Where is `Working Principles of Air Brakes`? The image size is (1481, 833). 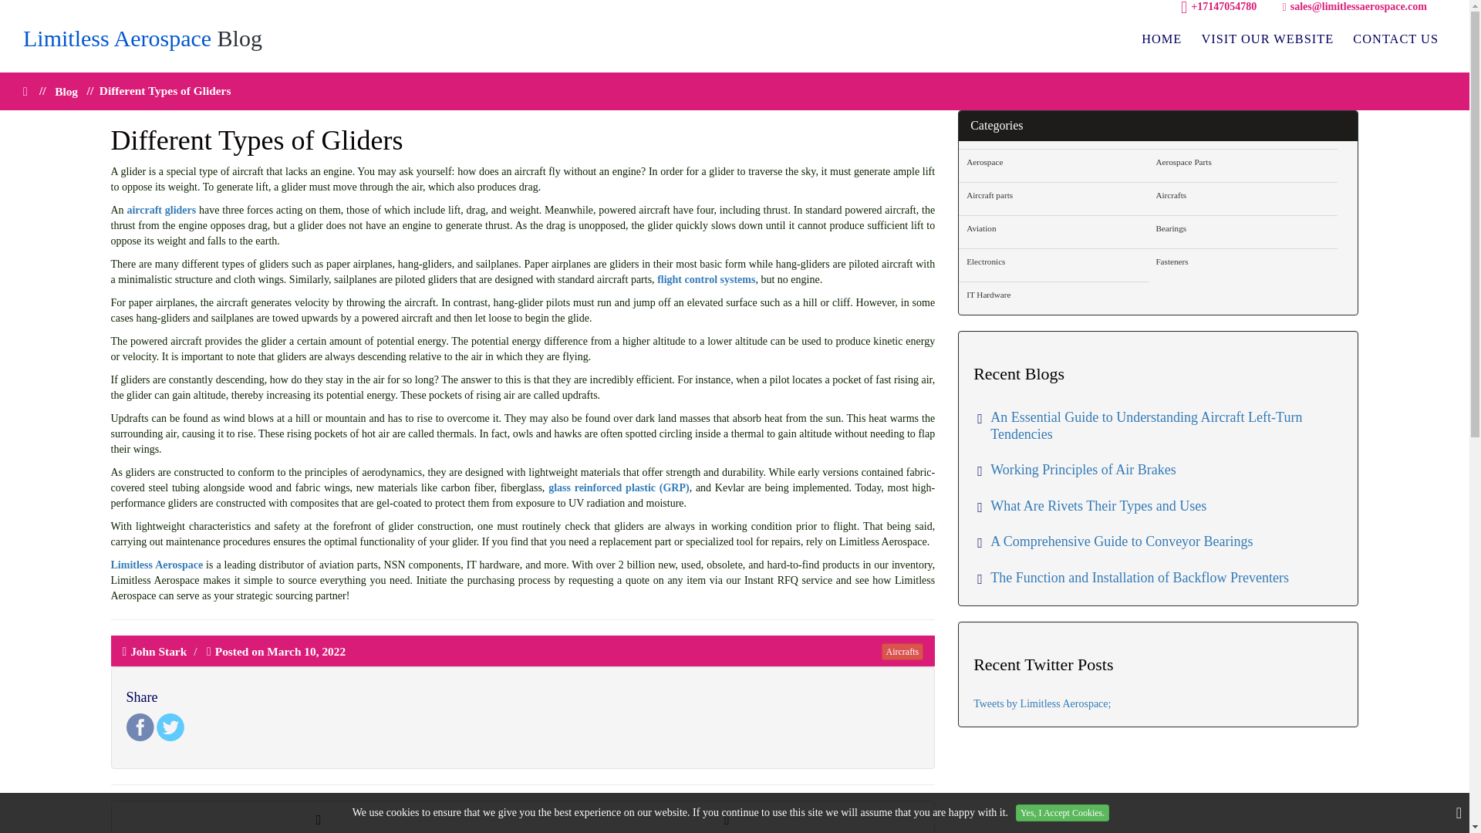 Working Principles of Air Brakes is located at coordinates (1077, 470).